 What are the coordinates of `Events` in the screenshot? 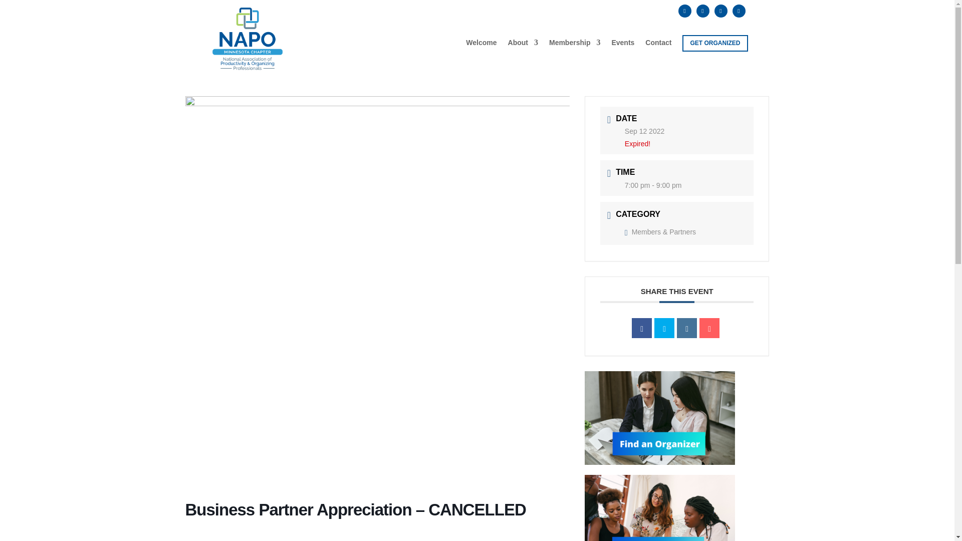 It's located at (622, 47).